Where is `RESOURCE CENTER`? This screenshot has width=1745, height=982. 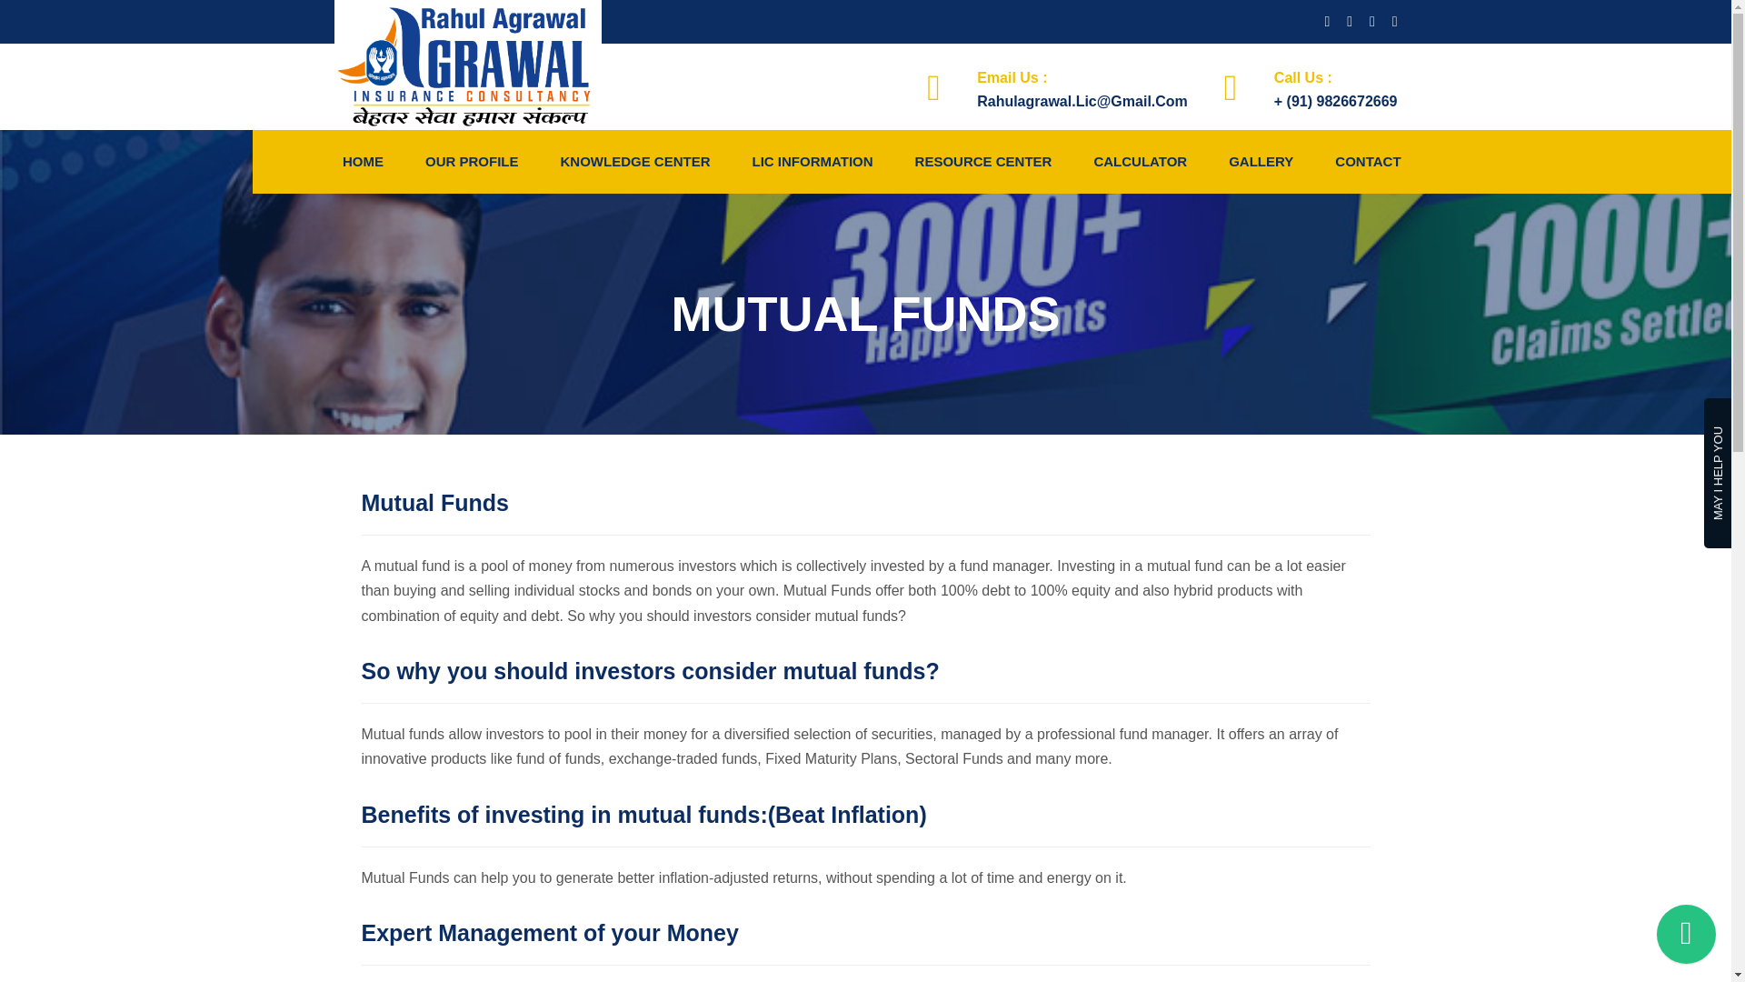 RESOURCE CENTER is located at coordinates (983, 161).